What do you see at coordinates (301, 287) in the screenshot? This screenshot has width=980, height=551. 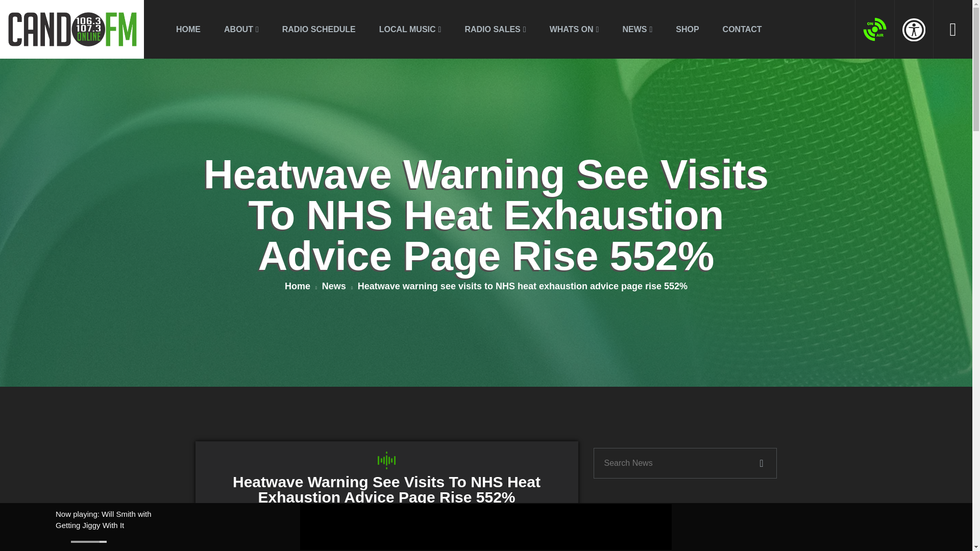 I see `Home` at bounding box center [301, 287].